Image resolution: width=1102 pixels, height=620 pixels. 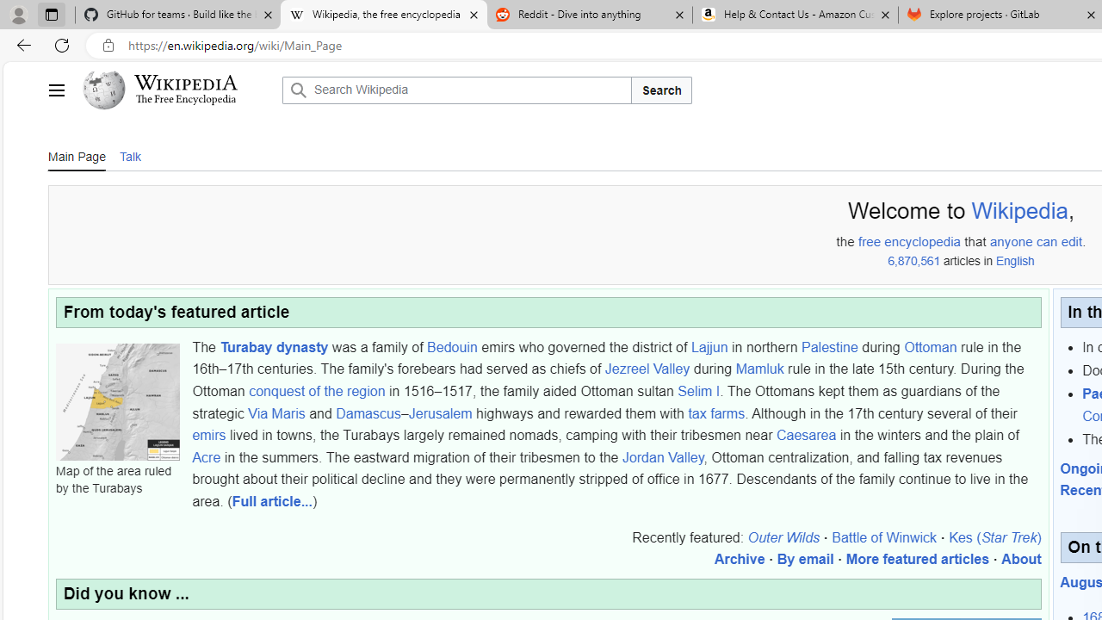 What do you see at coordinates (129, 156) in the screenshot?
I see `Talk` at bounding box center [129, 156].